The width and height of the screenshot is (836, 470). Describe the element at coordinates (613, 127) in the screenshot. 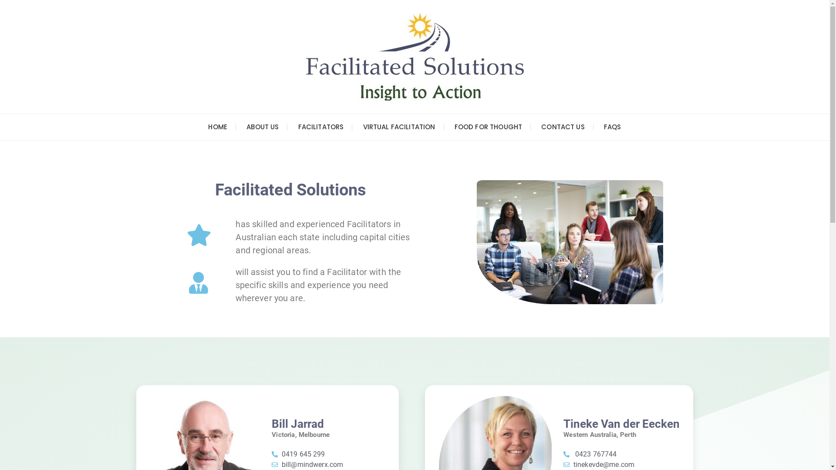

I see `FAQS` at that location.